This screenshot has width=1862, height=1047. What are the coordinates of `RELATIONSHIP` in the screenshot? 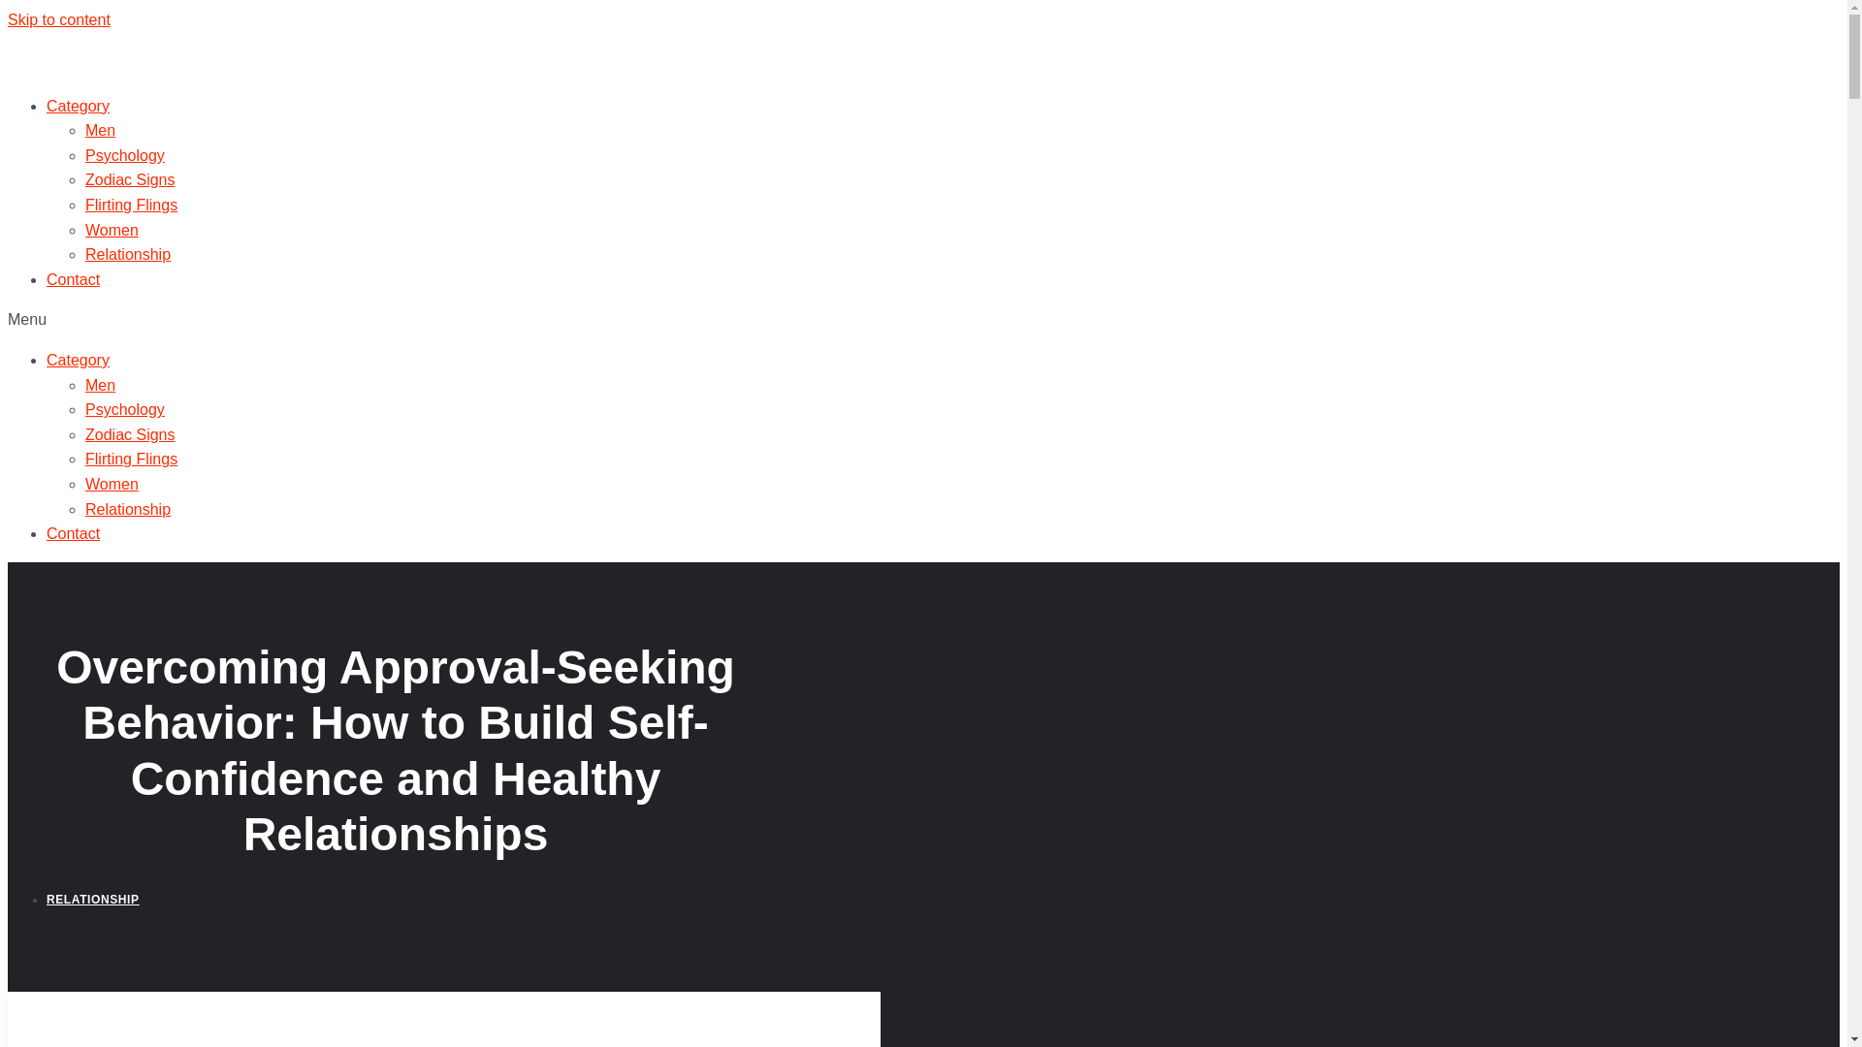 It's located at (93, 900).